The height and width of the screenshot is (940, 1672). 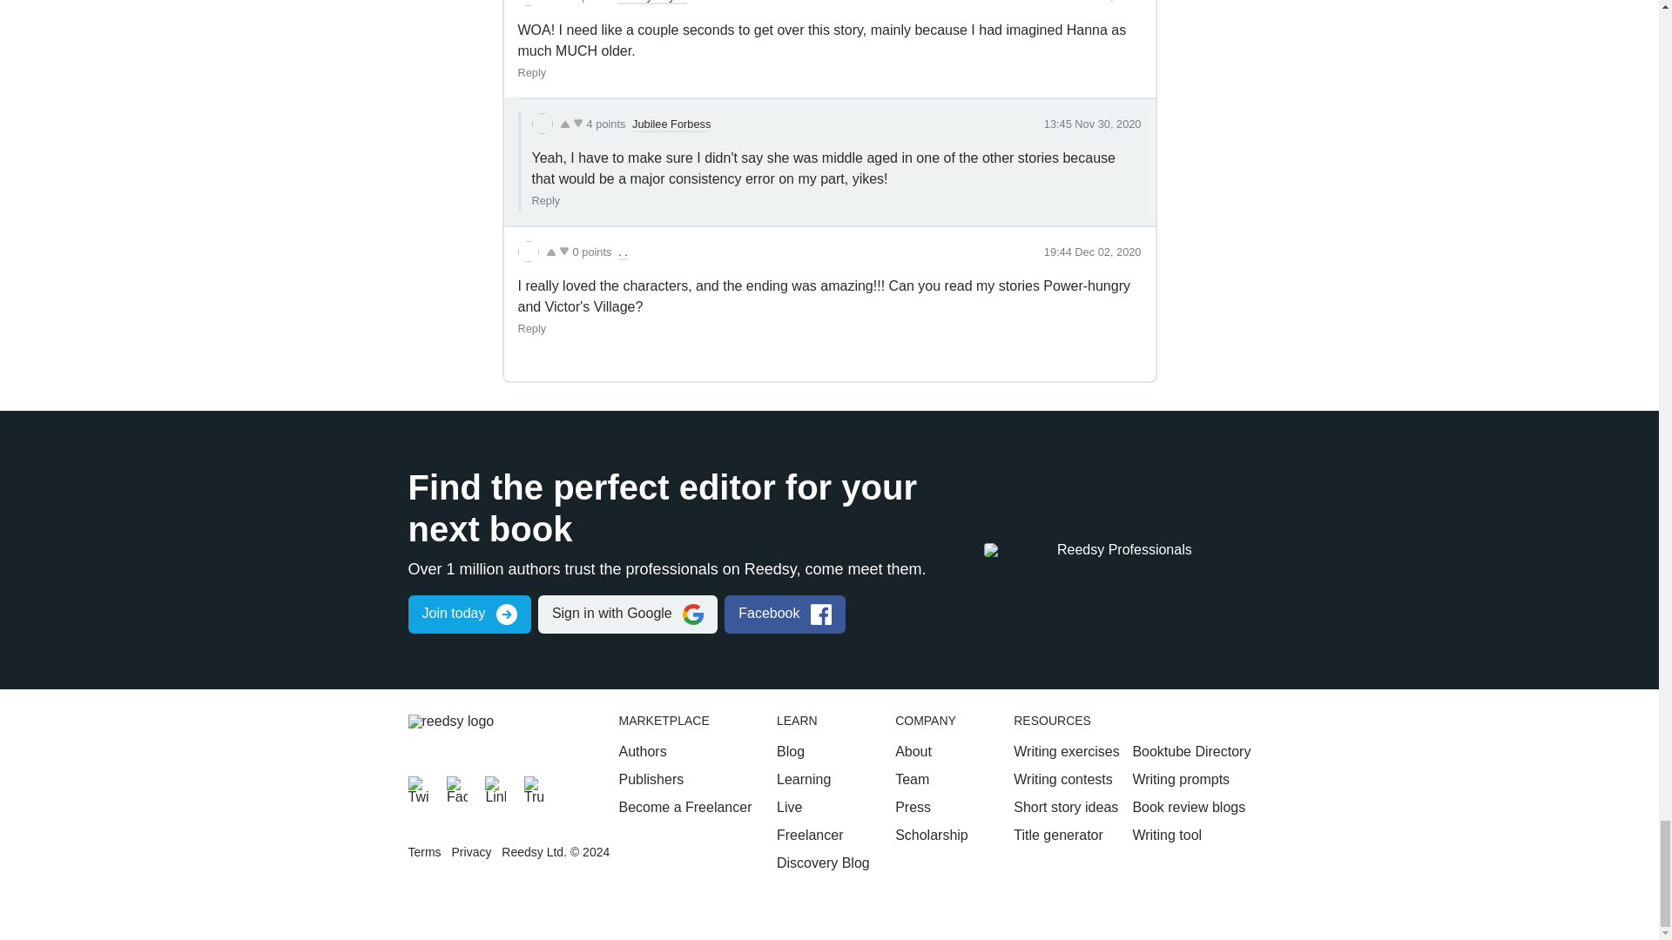 What do you see at coordinates (495, 787) in the screenshot?
I see `LinkedIn` at bounding box center [495, 787].